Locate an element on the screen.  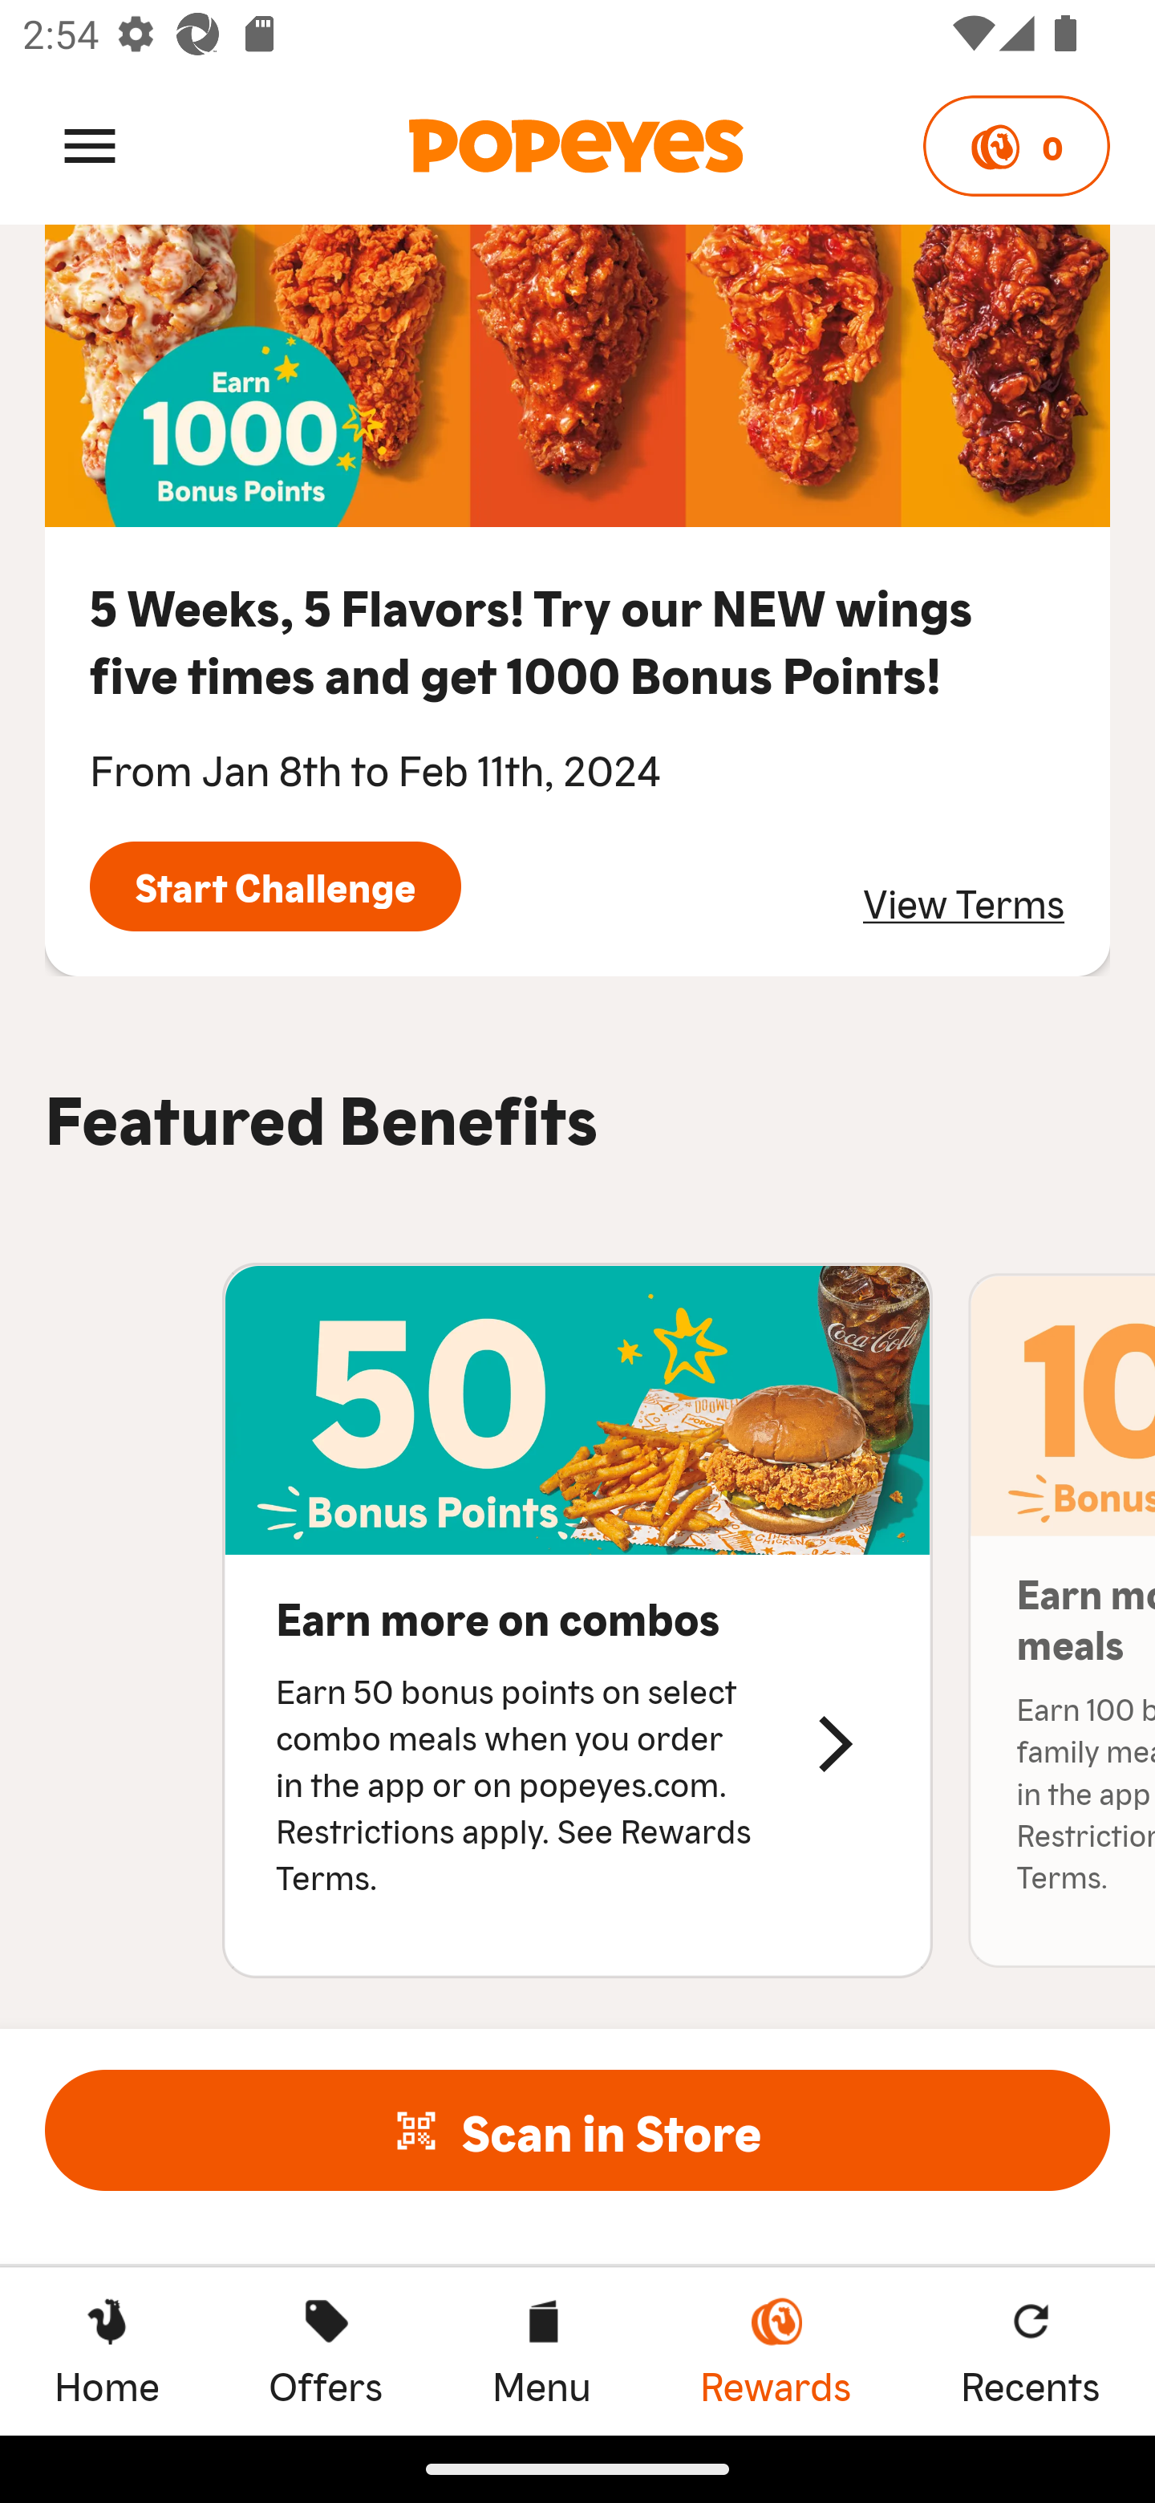
Recents Recents Recents is located at coordinates (1031, 2351).